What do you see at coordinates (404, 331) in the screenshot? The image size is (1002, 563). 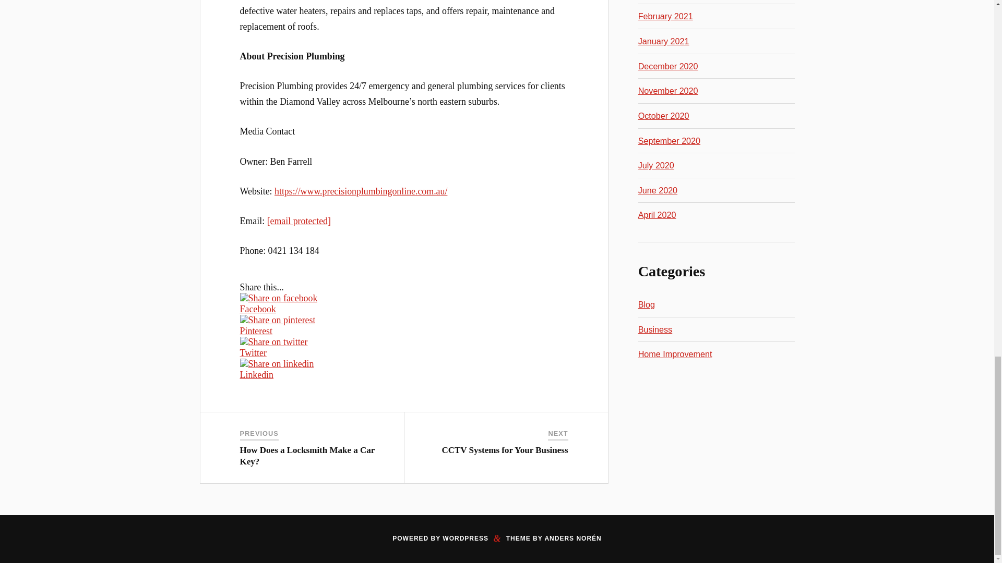 I see `Pinterest` at bounding box center [404, 331].